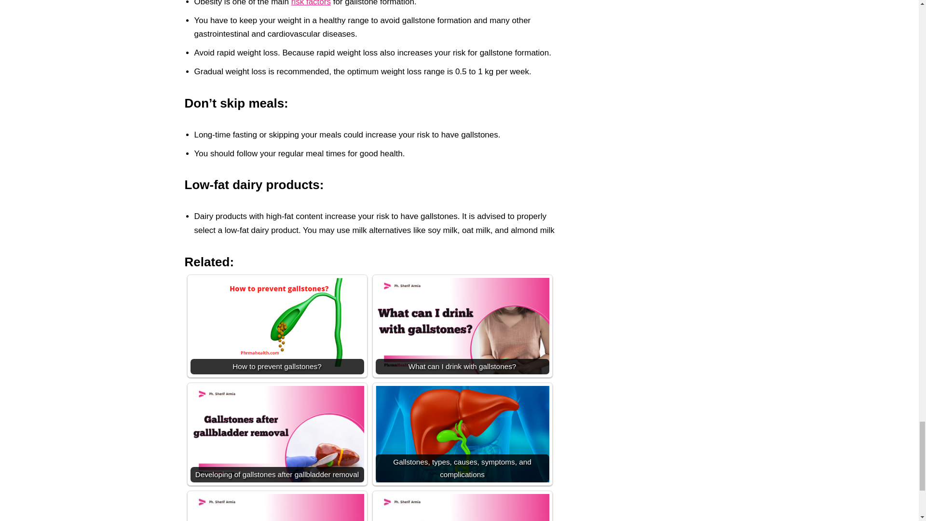  I want to click on How to prevent gallstones?, so click(277, 322).